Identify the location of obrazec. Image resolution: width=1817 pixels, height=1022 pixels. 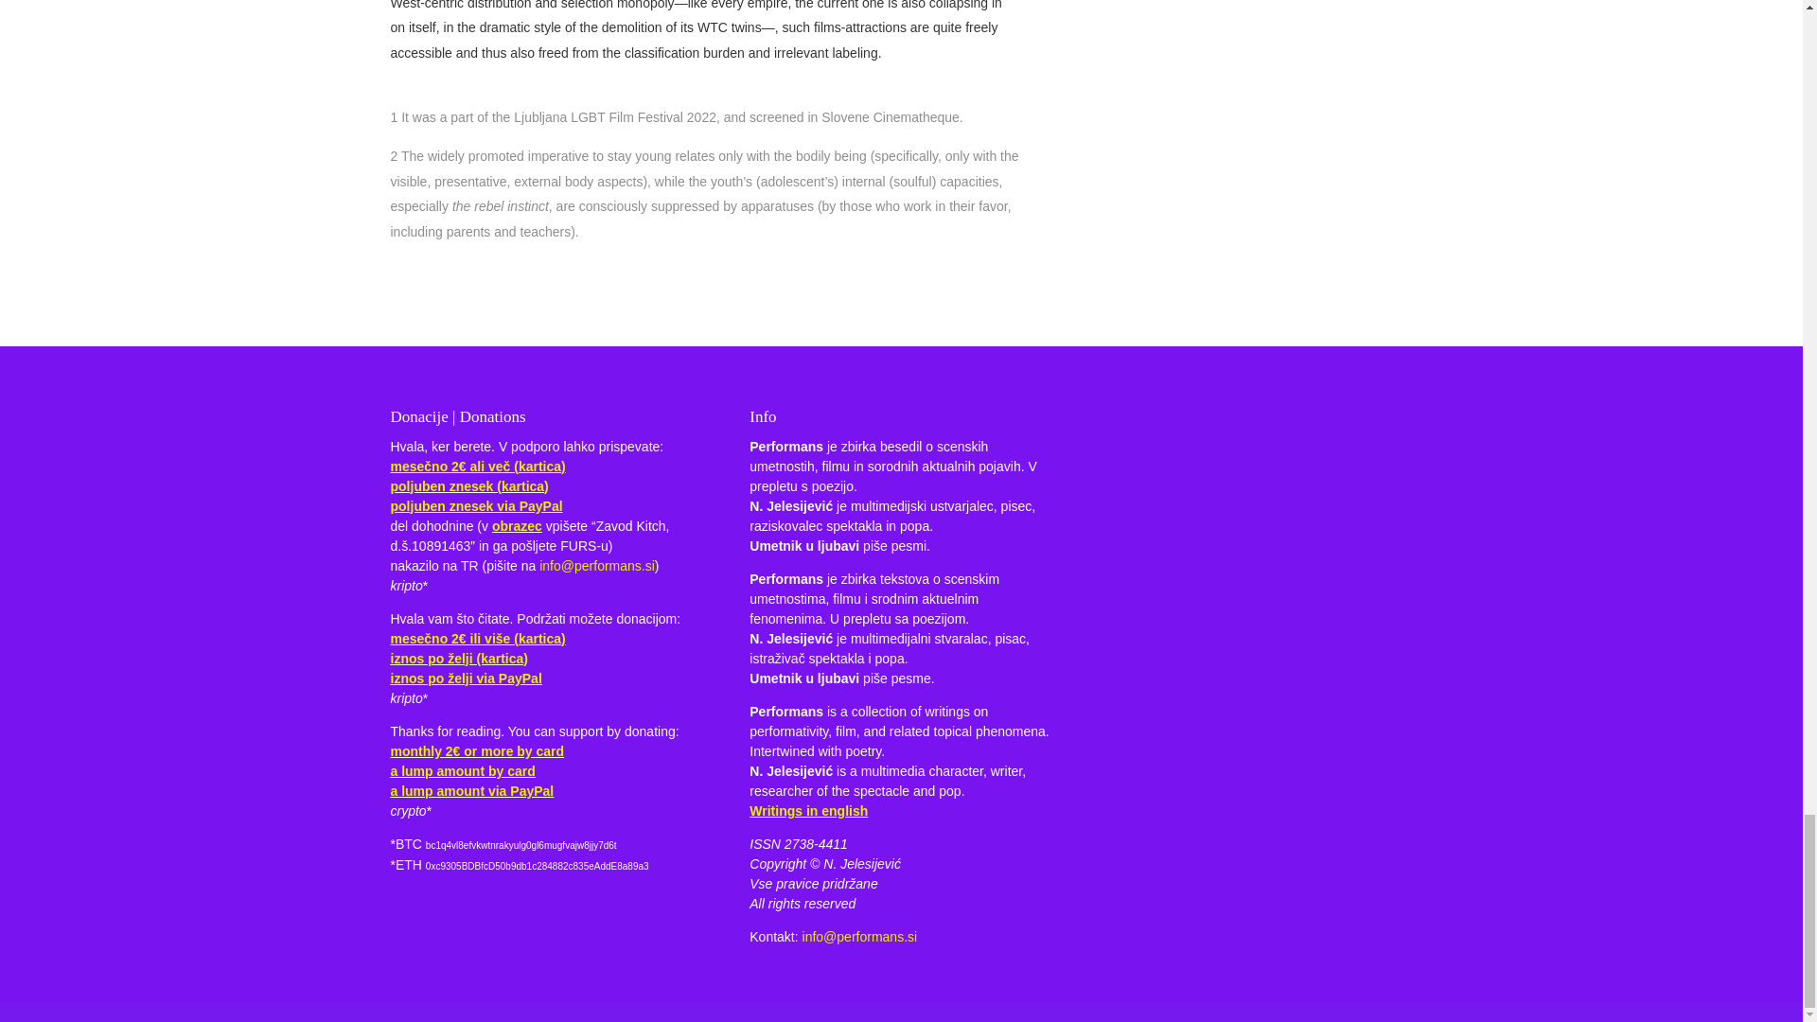
(517, 525).